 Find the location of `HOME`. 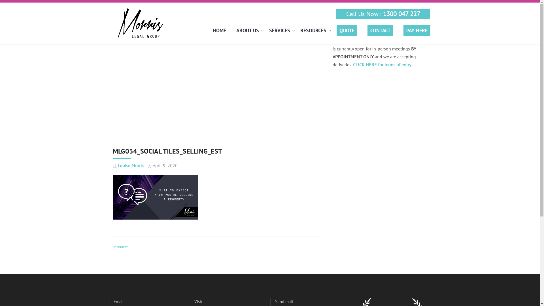

HOME is located at coordinates (219, 31).